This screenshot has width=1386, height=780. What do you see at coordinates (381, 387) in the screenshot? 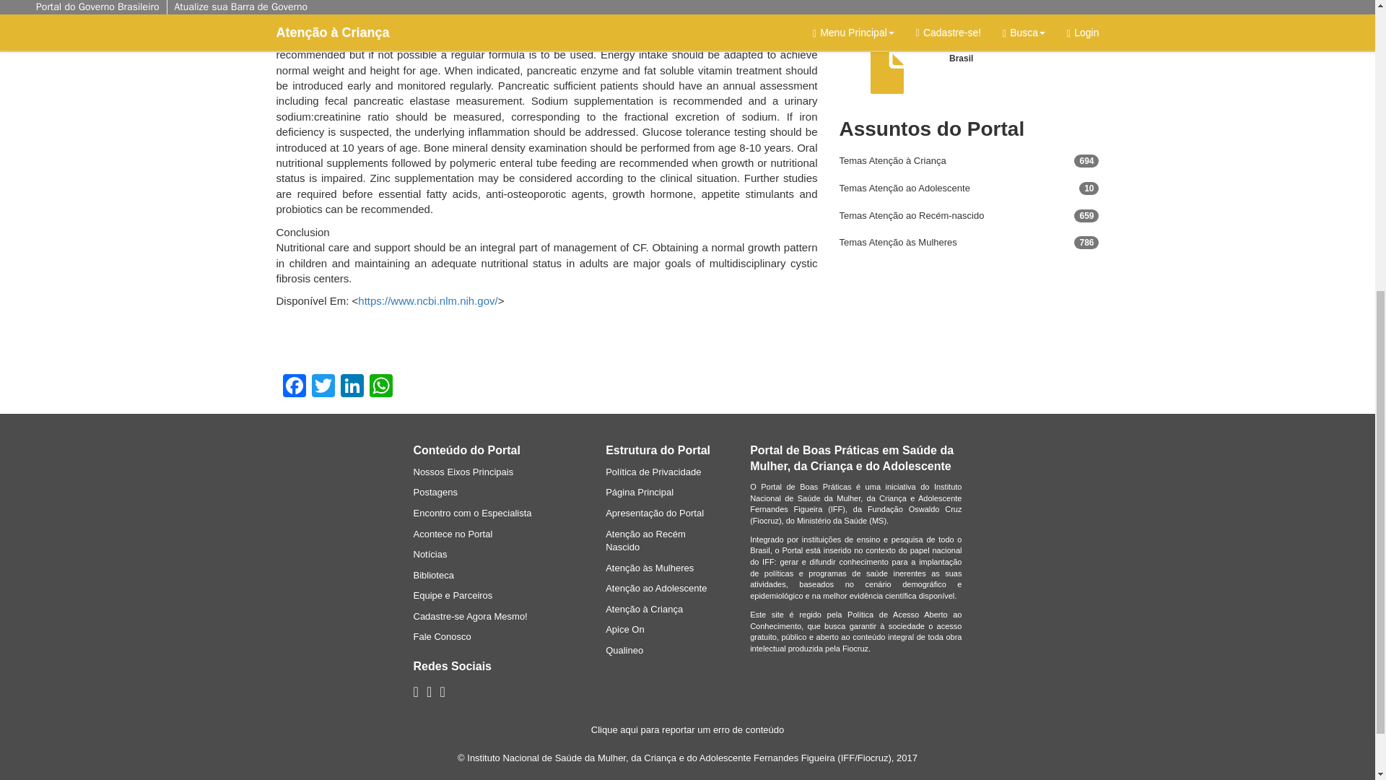
I see `WhatsApp` at bounding box center [381, 387].